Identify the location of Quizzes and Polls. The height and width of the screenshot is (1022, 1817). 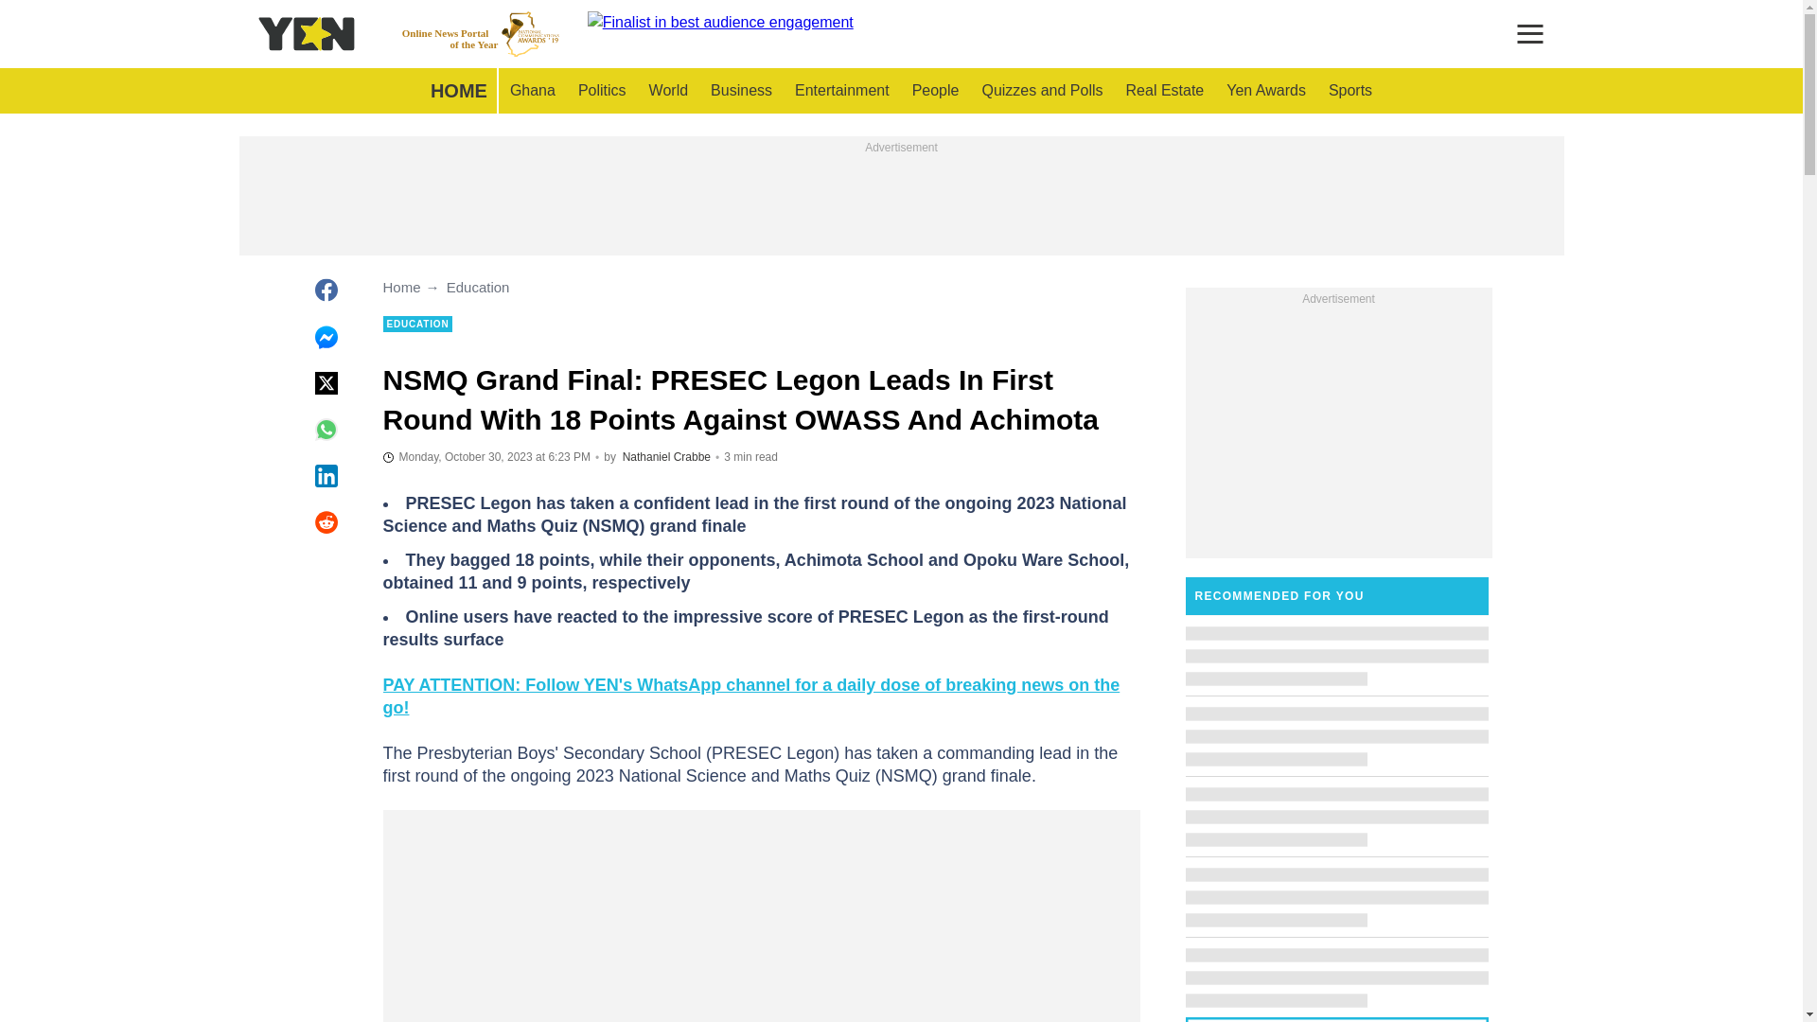
(1350, 91).